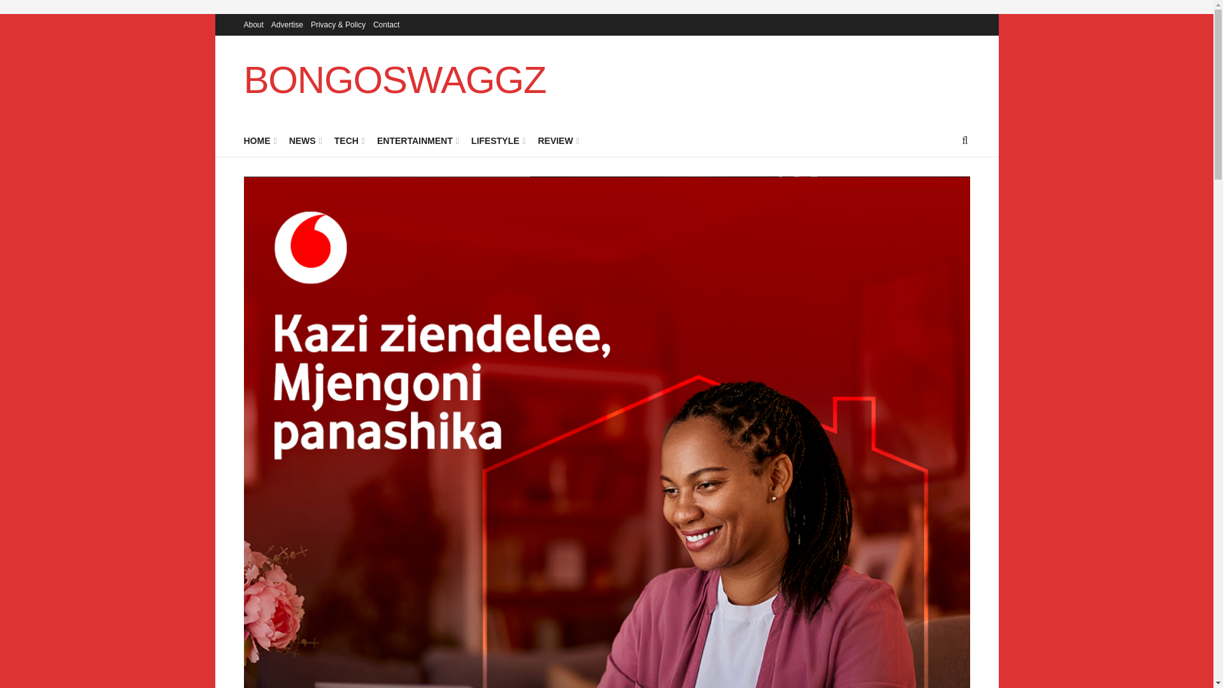 This screenshot has width=1223, height=688. I want to click on About, so click(253, 24).